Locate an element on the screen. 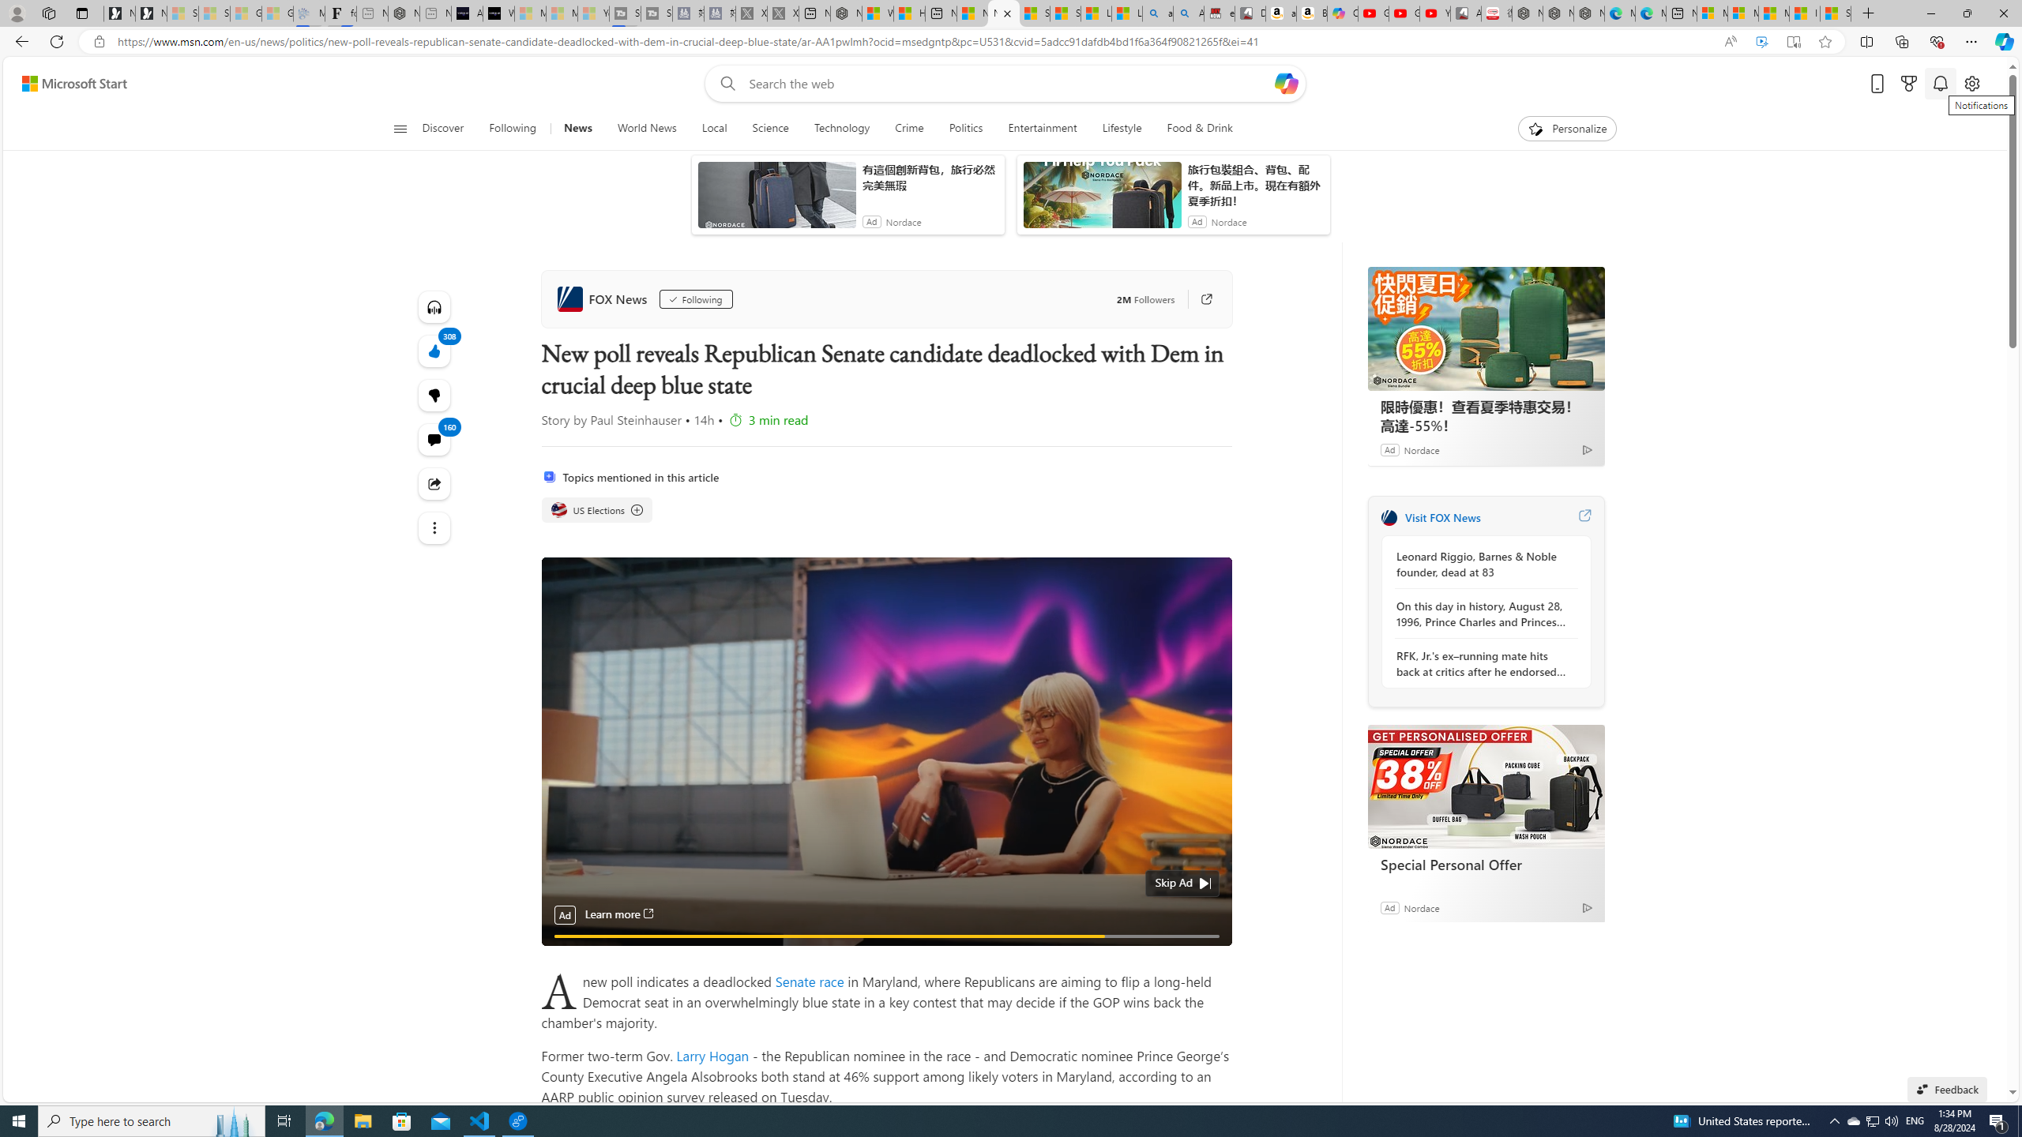  News is located at coordinates (577, 129).